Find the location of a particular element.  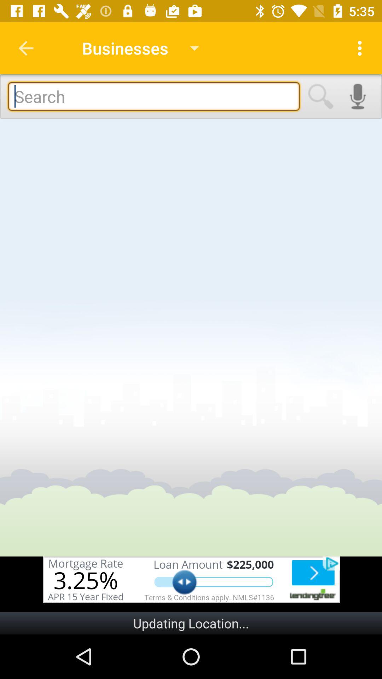

record voice is located at coordinates (358, 96).